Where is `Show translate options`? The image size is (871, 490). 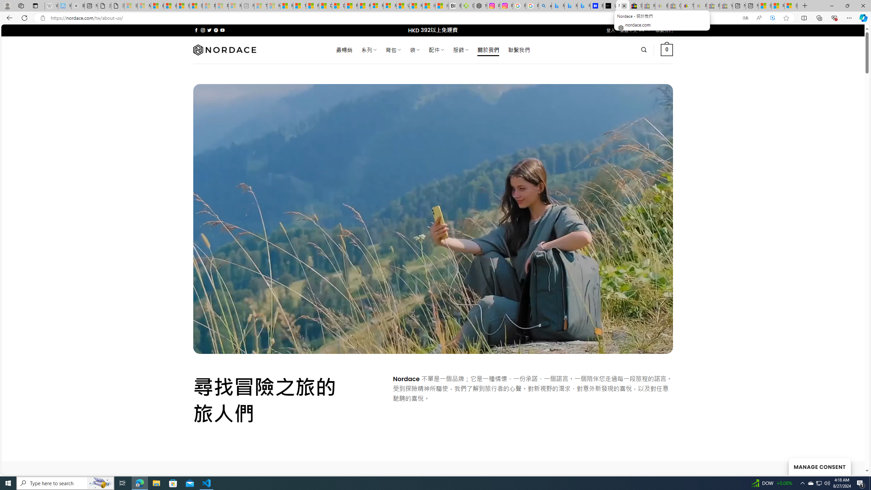 Show translate options is located at coordinates (745, 18).